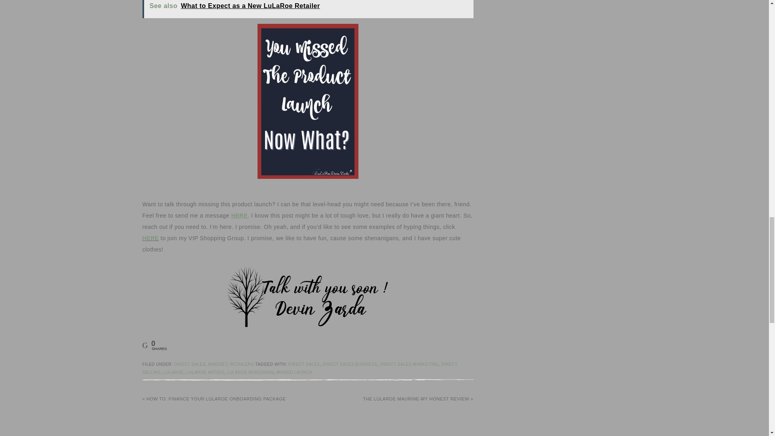 This screenshot has width=775, height=436. Describe the element at coordinates (350, 364) in the screenshot. I see `DIRECT SALES BUSINESS` at that location.